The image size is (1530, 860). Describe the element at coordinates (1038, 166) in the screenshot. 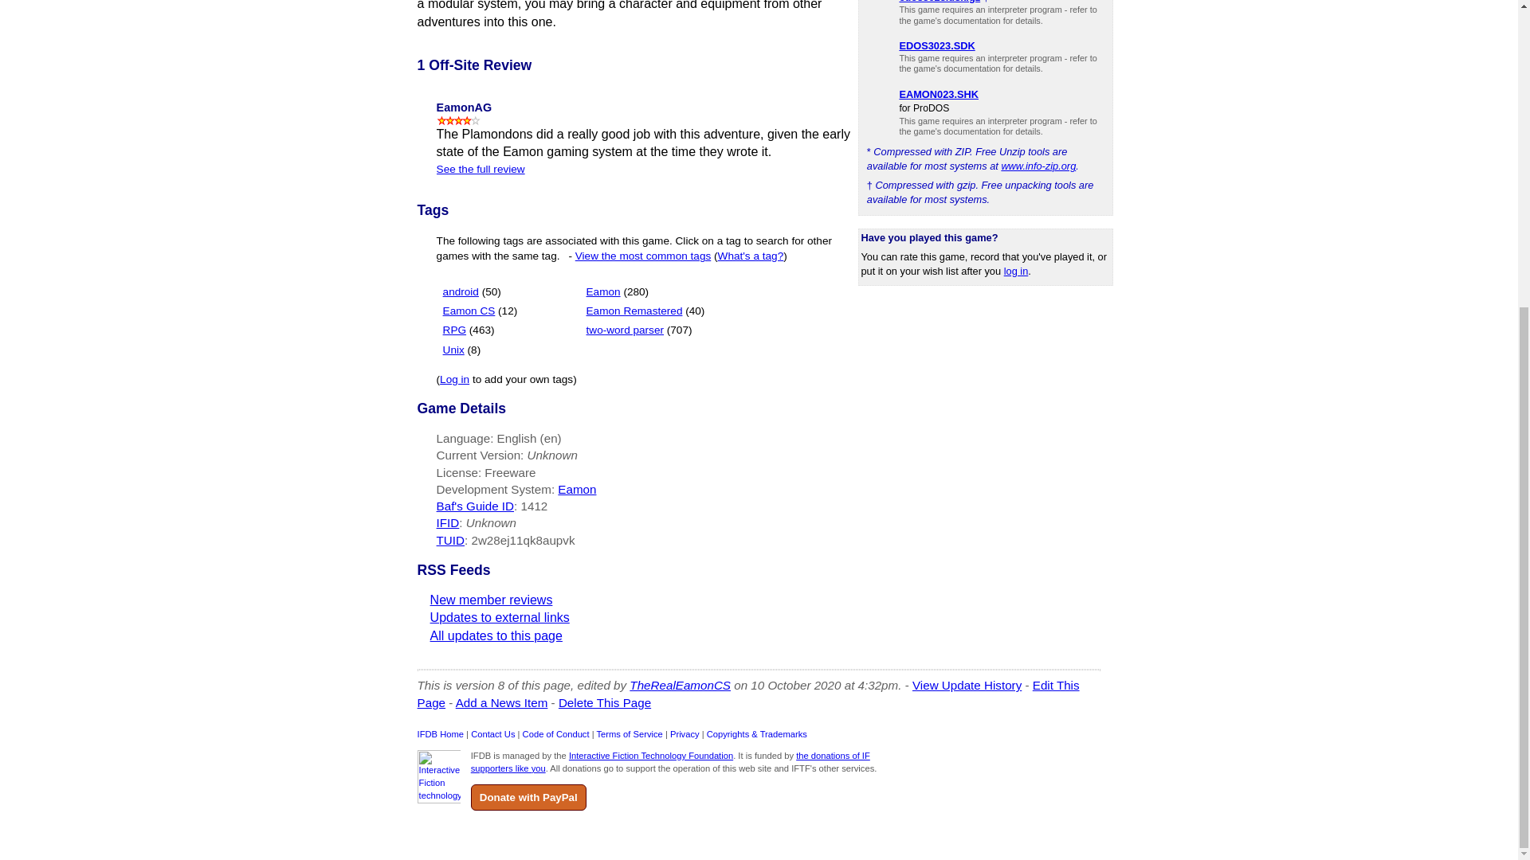

I see `www.info-zip.org` at that location.